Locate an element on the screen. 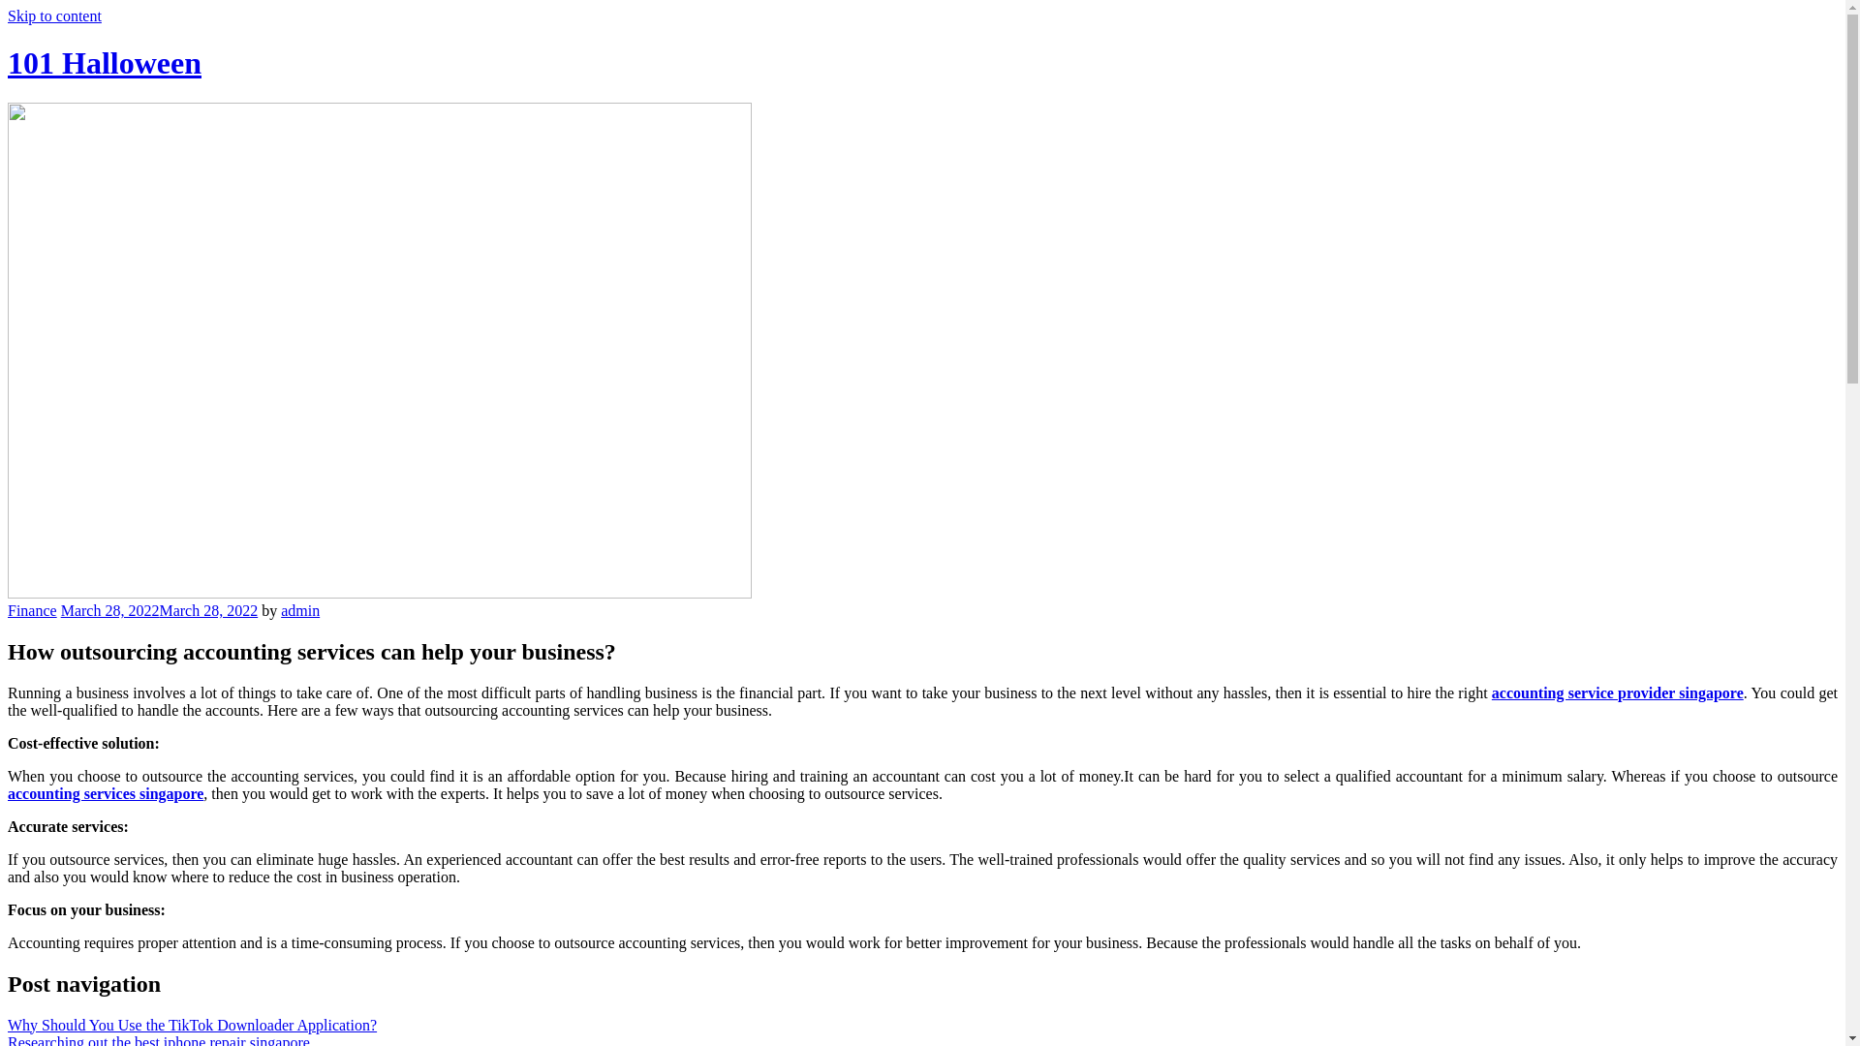  Why Should You Use the TikTok Downloader Application? is located at coordinates (192, 1025).